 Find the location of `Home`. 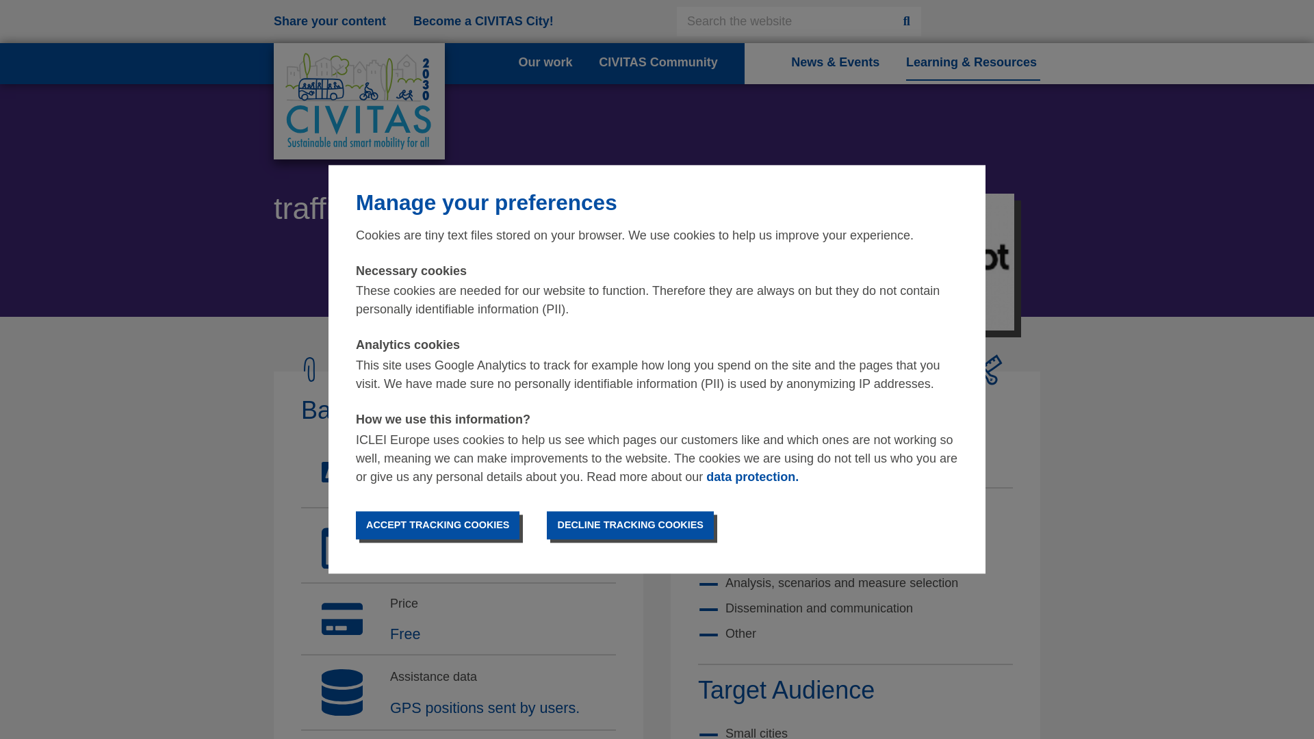

Home is located at coordinates (359, 100).